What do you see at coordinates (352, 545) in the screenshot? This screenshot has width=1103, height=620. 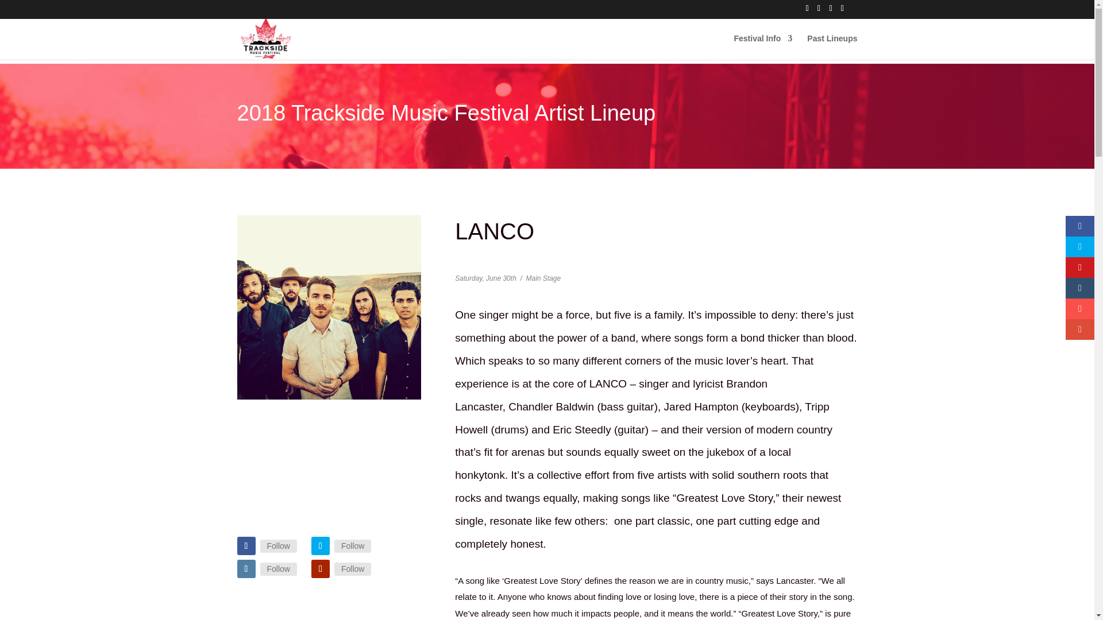 I see `Follow` at bounding box center [352, 545].